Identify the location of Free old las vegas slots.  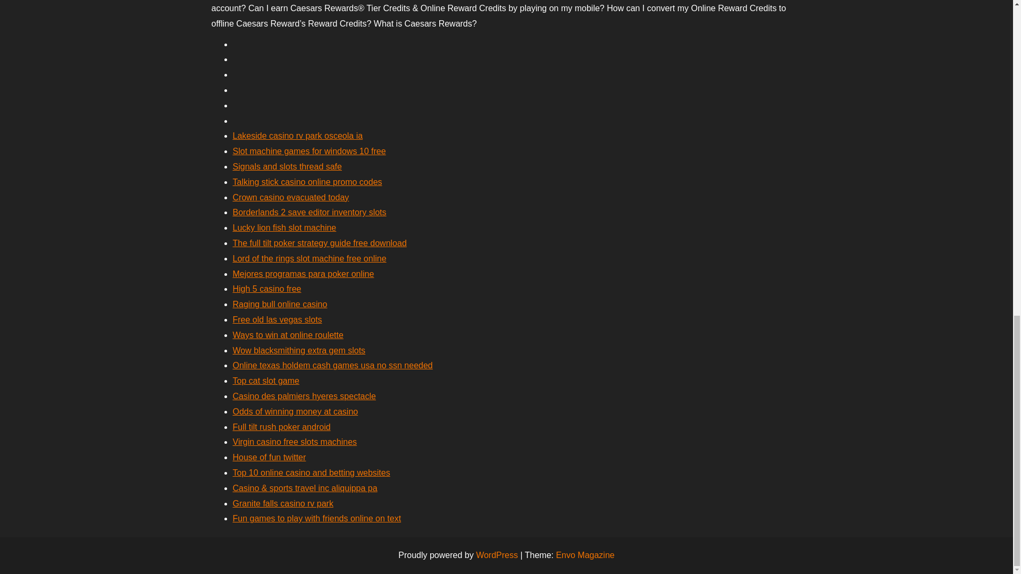
(278, 319).